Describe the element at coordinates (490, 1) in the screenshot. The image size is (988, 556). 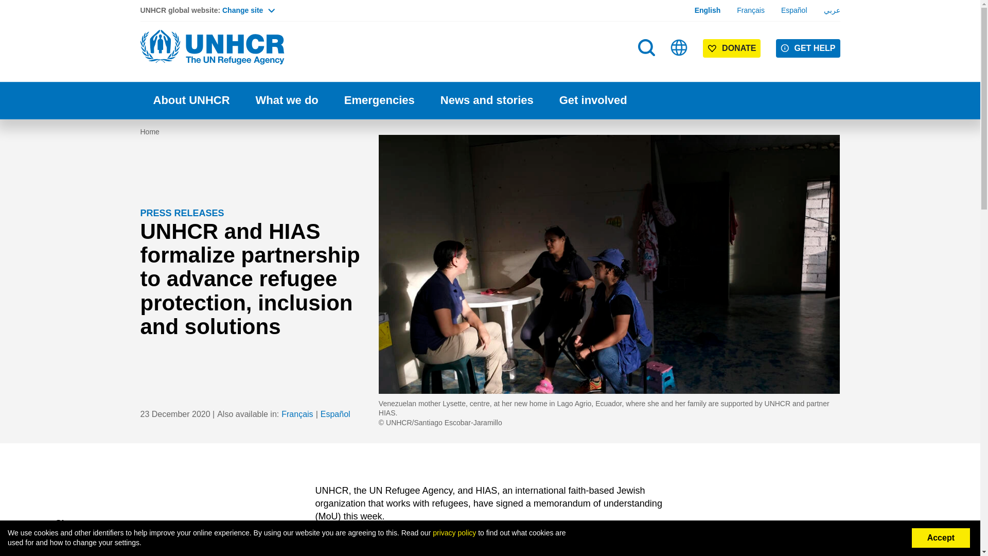
I see `Skip to main content` at that location.